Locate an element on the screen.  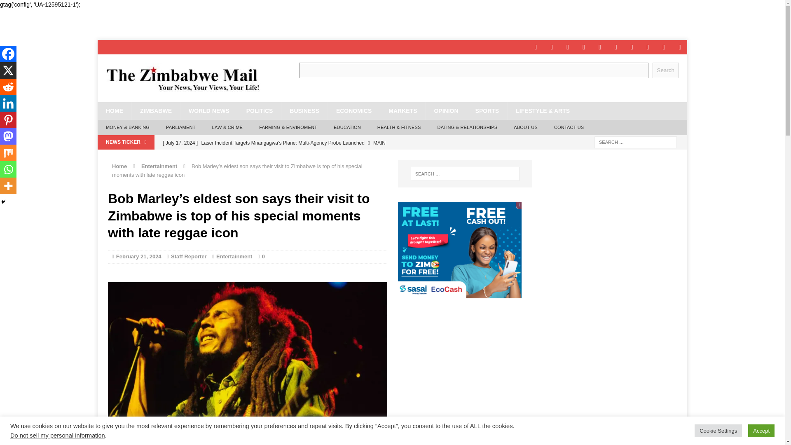
ZIMBABWE is located at coordinates (156, 111).